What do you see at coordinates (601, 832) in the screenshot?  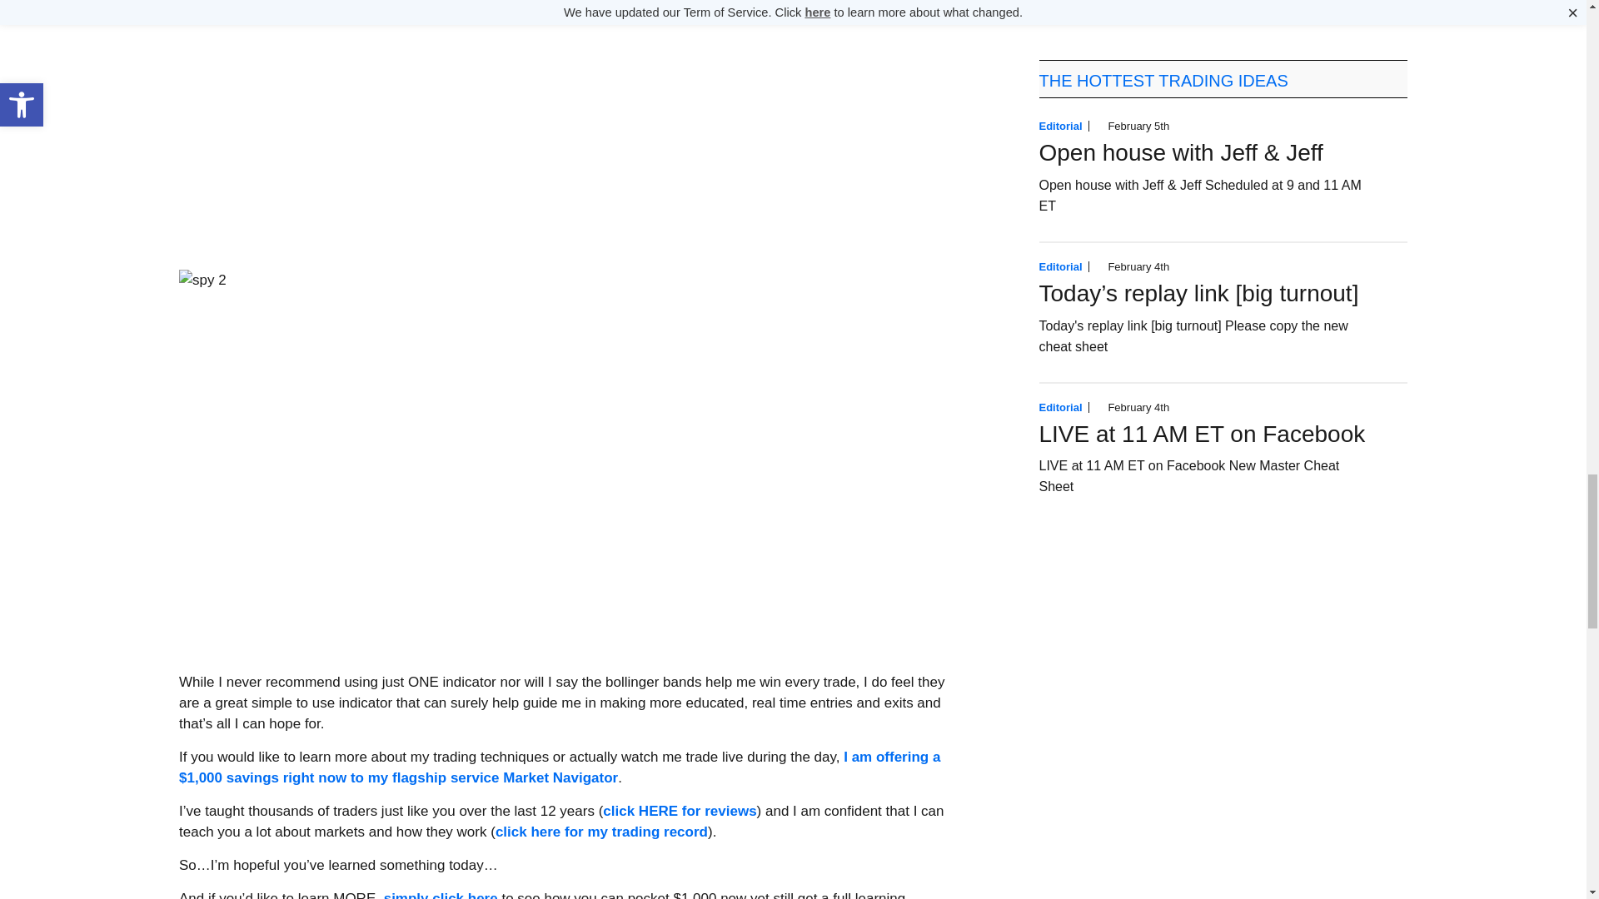 I see `click here for my trading record` at bounding box center [601, 832].